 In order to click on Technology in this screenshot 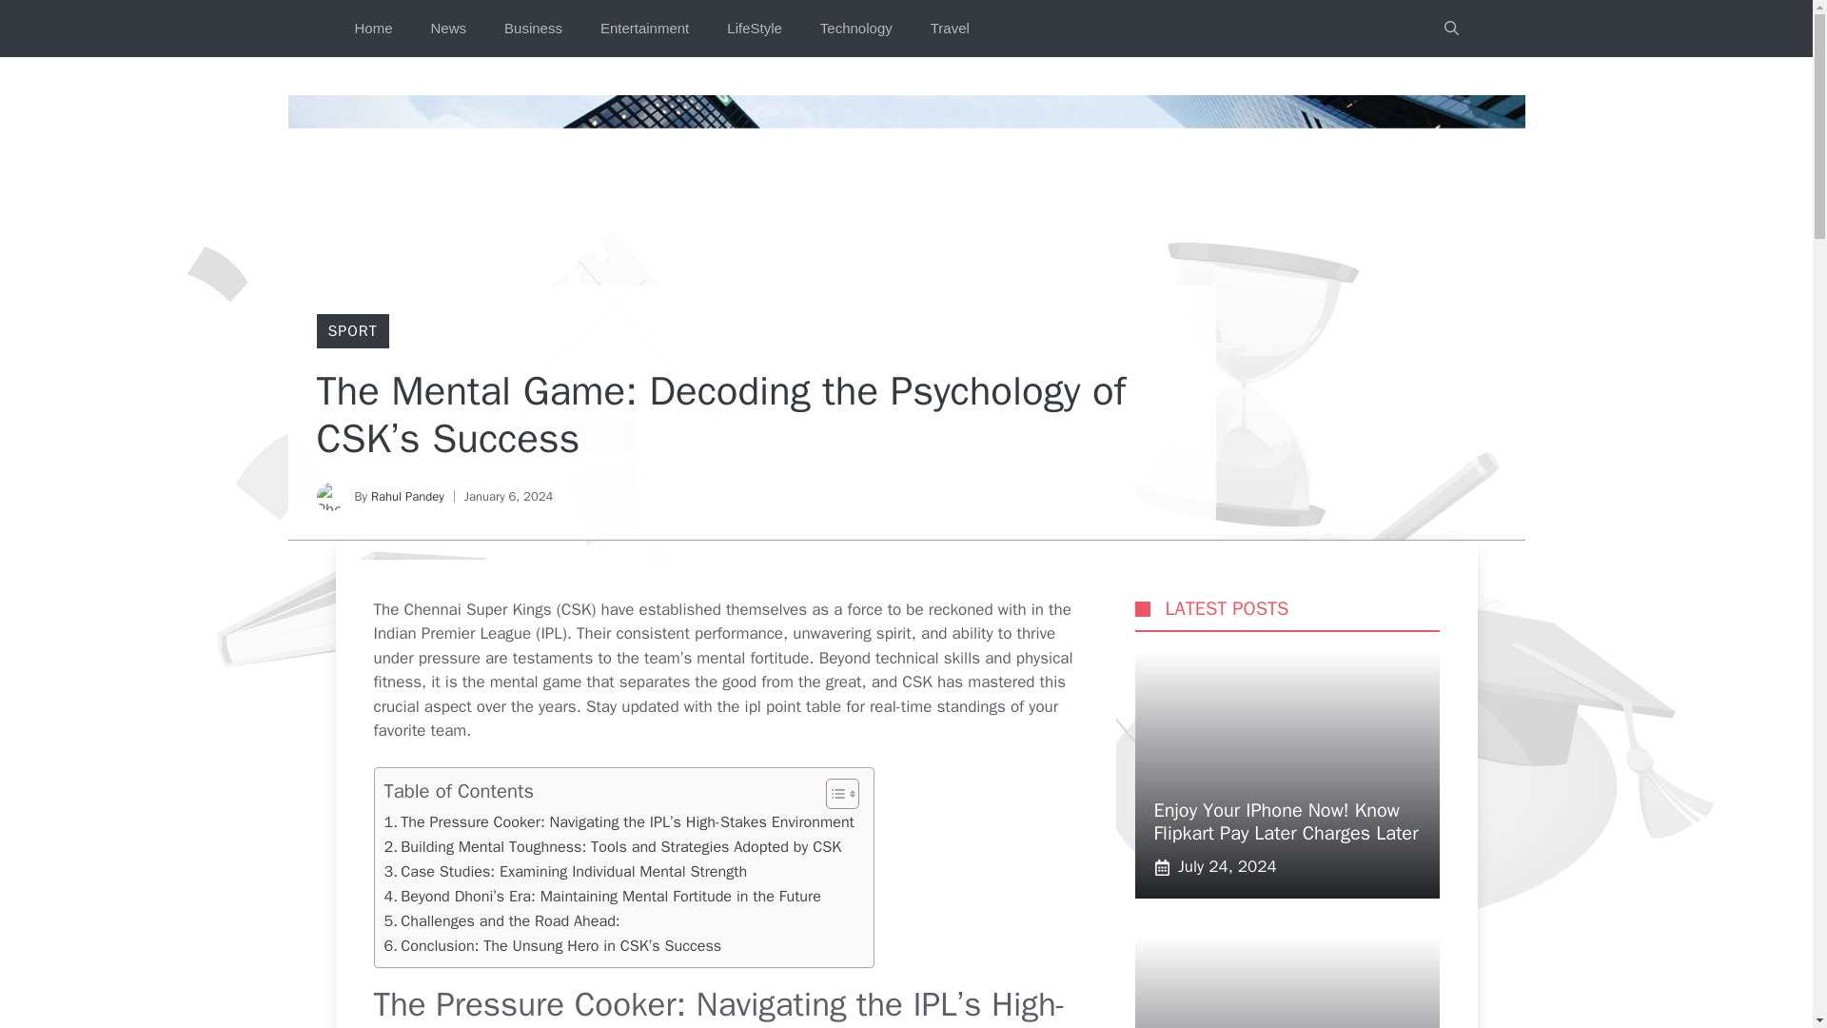, I will do `click(856, 29)`.